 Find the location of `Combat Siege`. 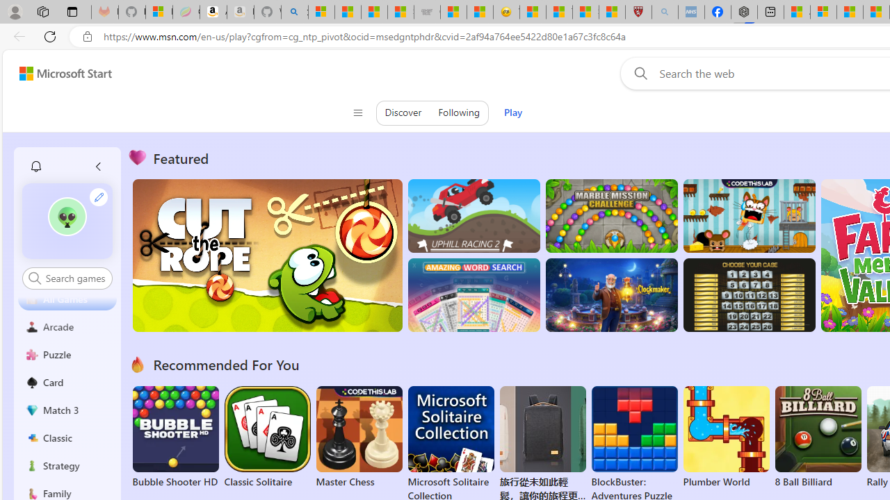

Combat Siege is located at coordinates (427, 12).